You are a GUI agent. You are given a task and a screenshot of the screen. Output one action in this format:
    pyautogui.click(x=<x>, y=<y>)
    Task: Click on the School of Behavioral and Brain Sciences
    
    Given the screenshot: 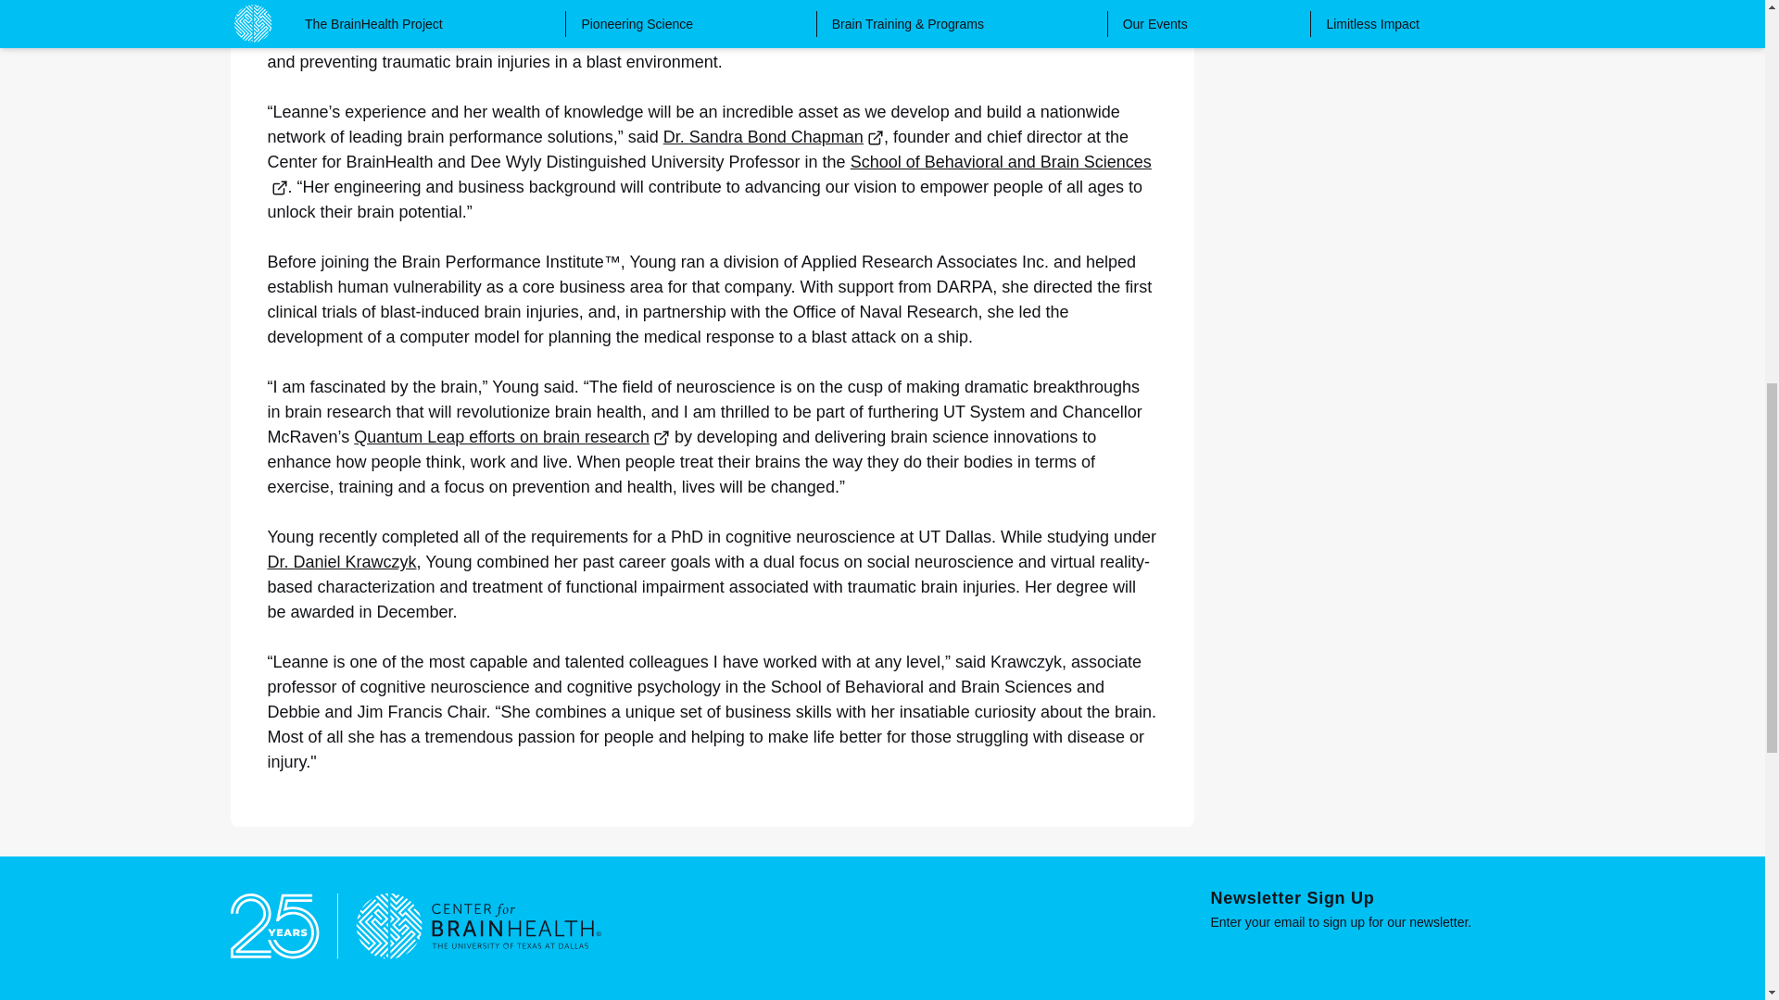 What is the action you would take?
    pyautogui.click(x=709, y=174)
    